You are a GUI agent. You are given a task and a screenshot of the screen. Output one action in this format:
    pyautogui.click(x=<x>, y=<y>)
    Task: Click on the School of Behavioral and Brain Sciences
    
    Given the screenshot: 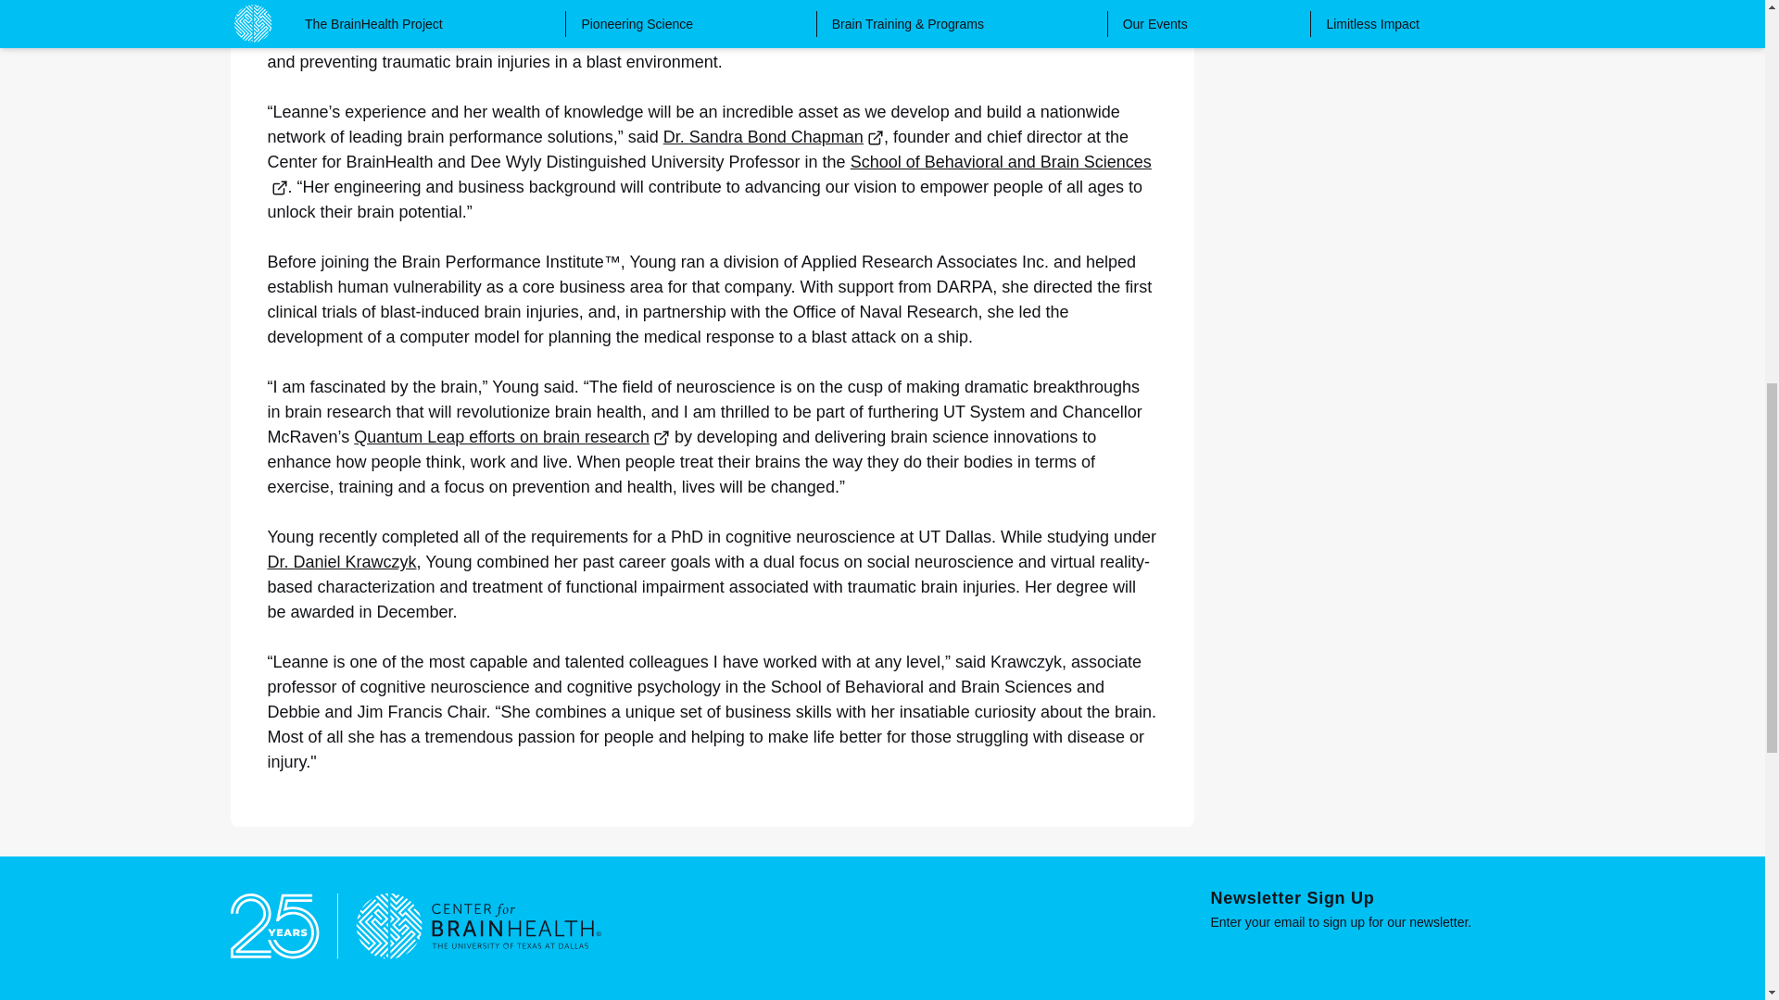 What is the action you would take?
    pyautogui.click(x=709, y=174)
    